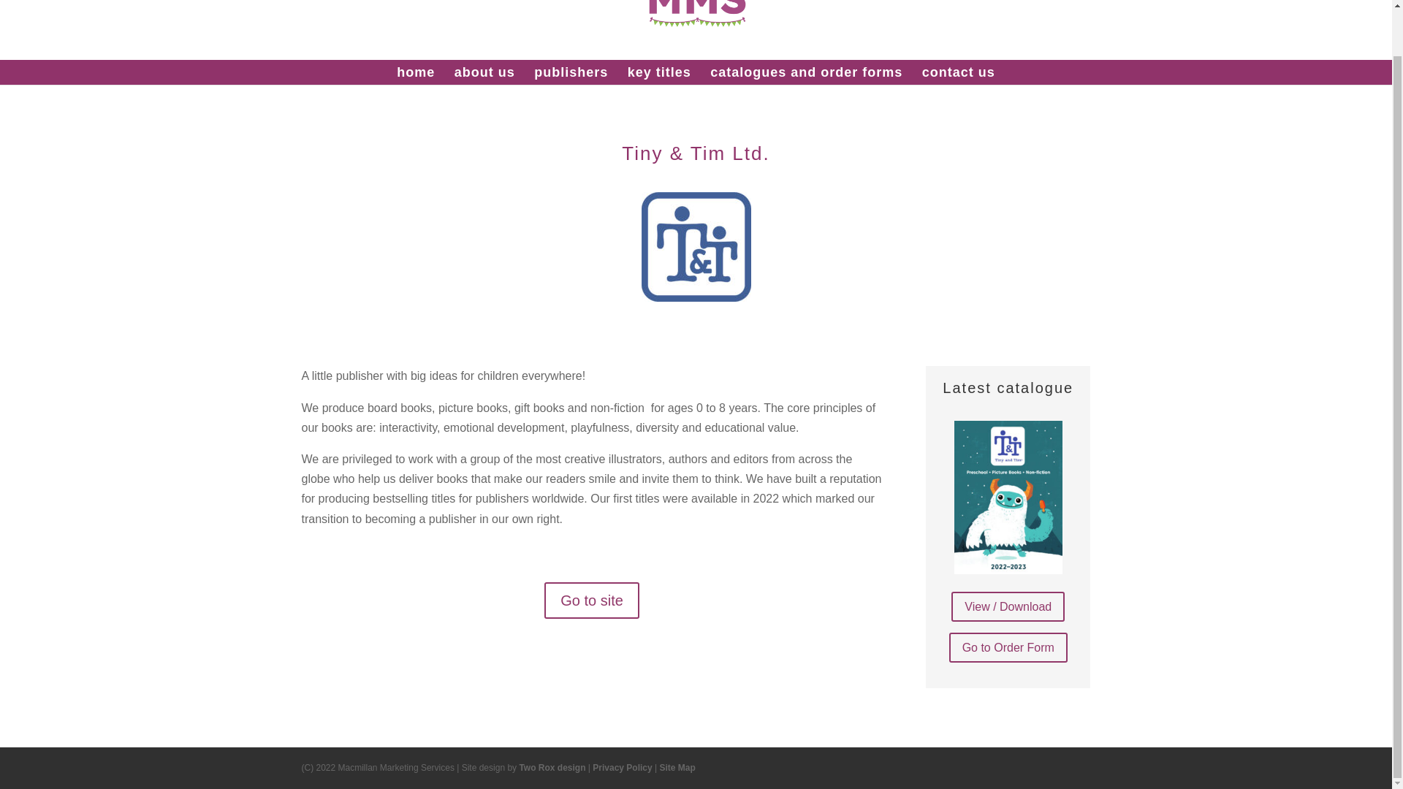 Image resolution: width=1403 pixels, height=789 pixels. I want to click on Go to Order Form, so click(1008, 647).